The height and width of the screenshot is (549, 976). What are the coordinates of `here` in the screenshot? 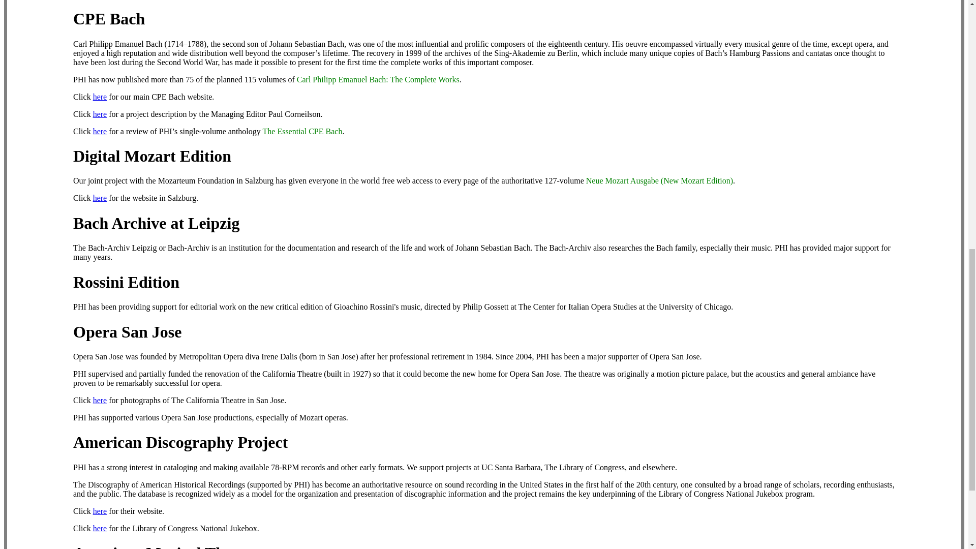 It's located at (100, 131).